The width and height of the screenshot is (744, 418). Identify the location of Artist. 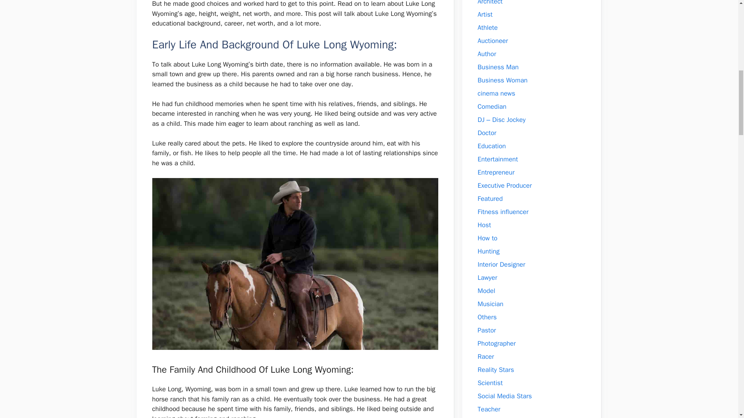
(485, 14).